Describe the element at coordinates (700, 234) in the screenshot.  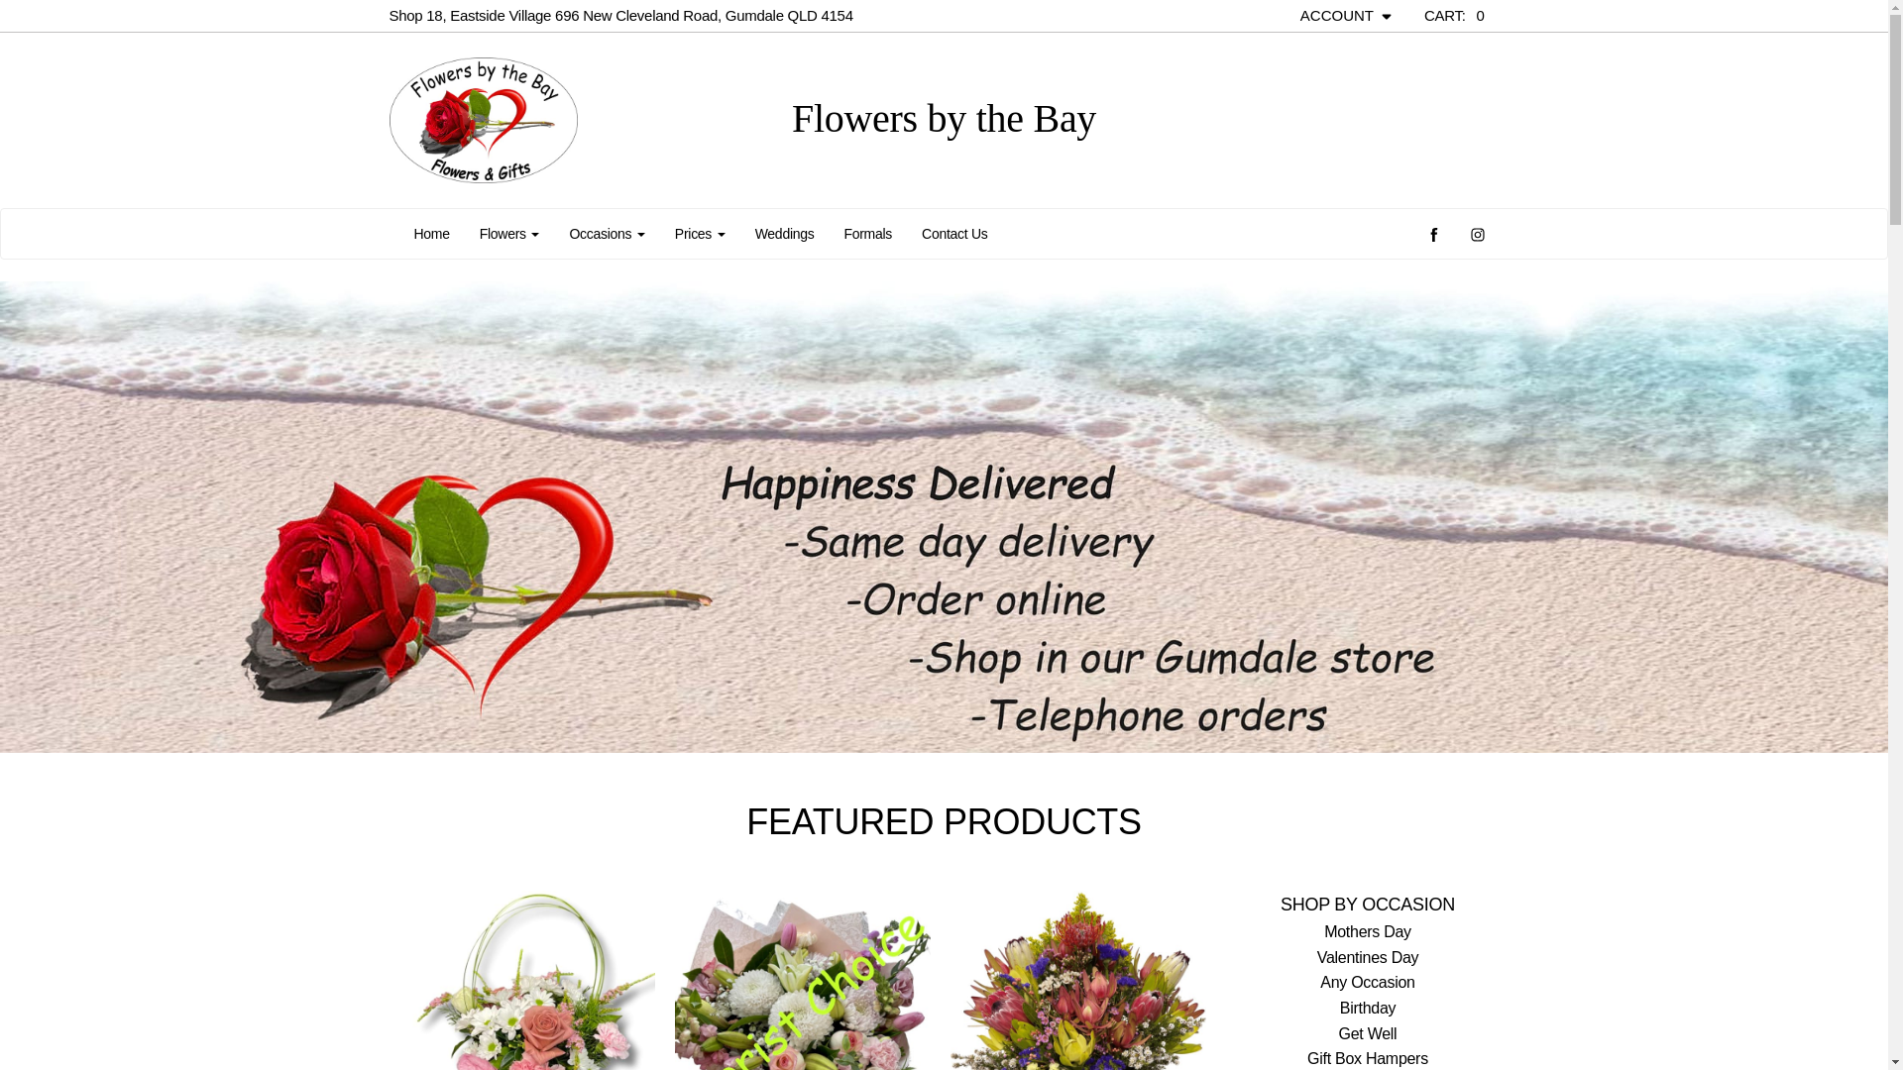
I see `Prices` at that location.